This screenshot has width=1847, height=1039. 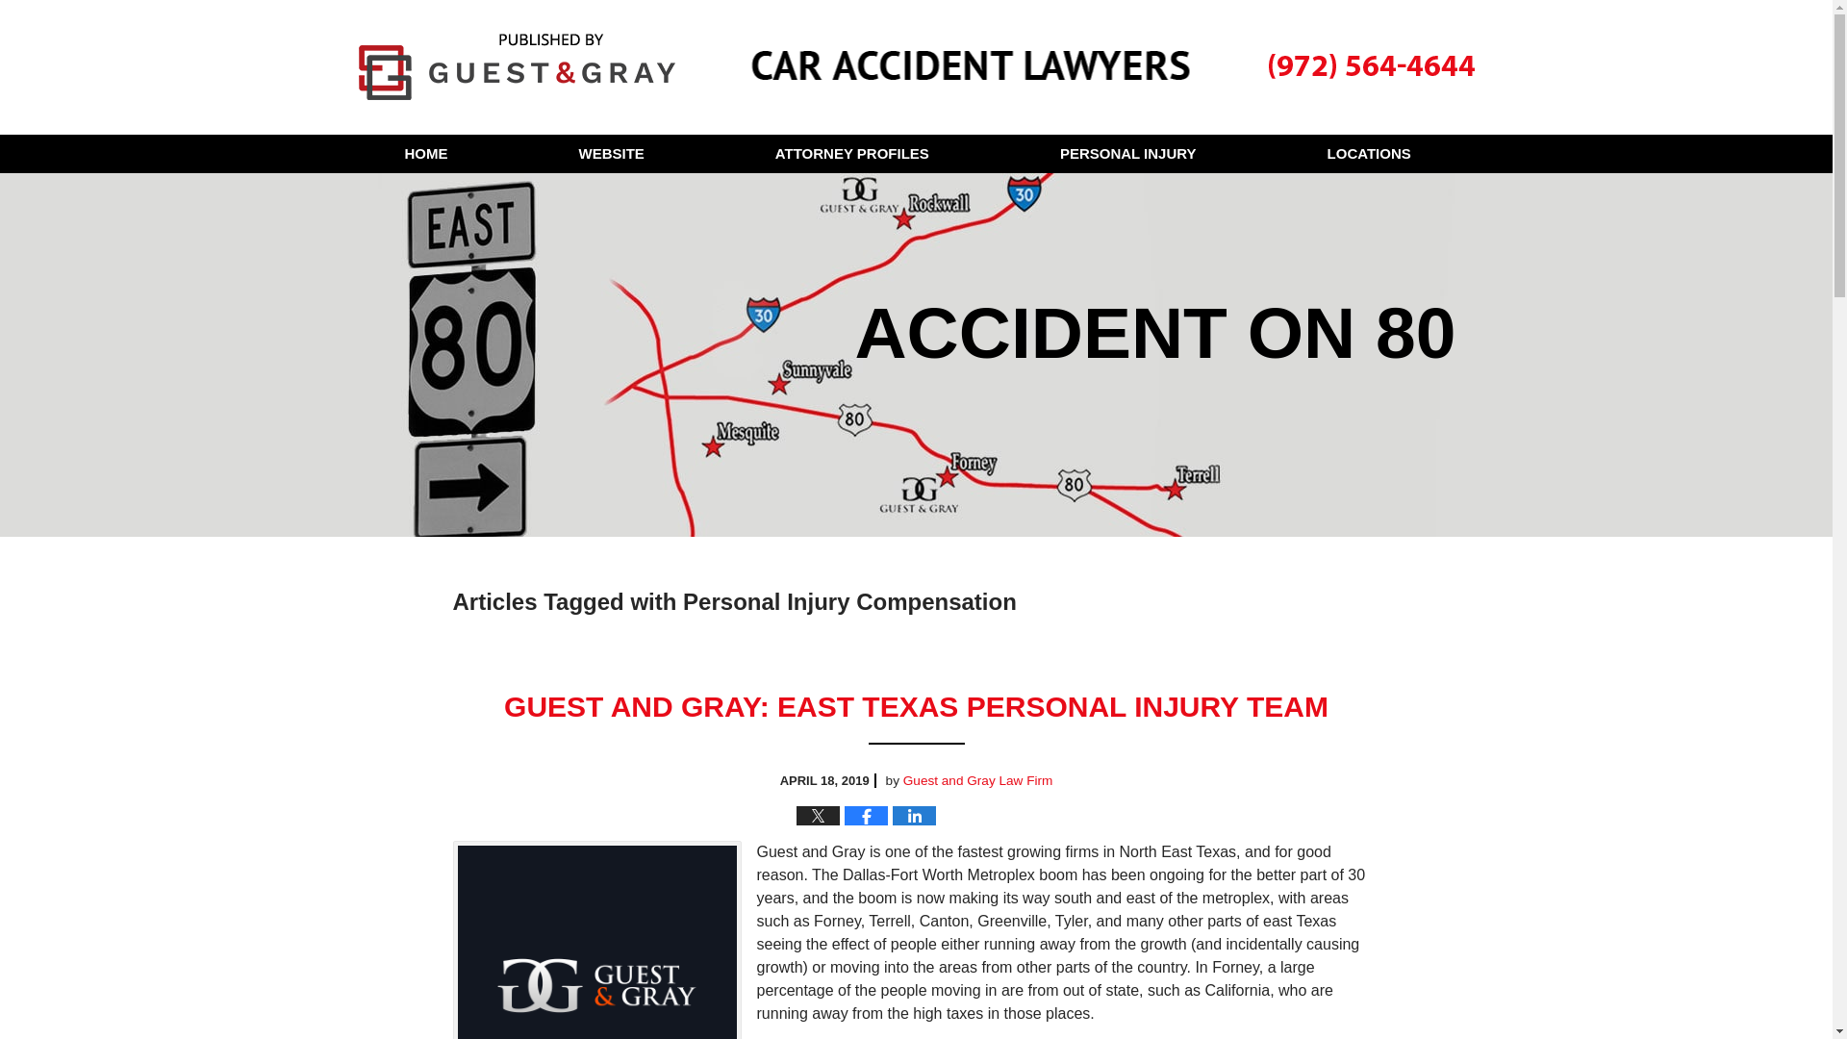 I want to click on WEBSITE, so click(x=611, y=154).